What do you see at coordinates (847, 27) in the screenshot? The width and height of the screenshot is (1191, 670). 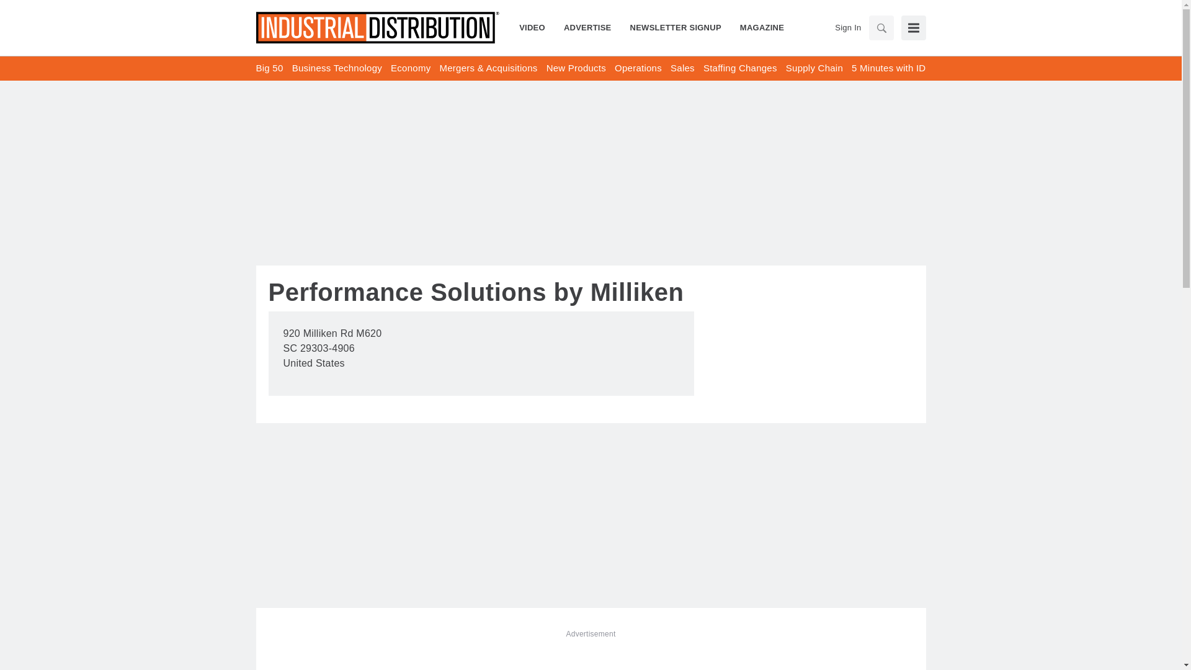 I see `Sign In` at bounding box center [847, 27].